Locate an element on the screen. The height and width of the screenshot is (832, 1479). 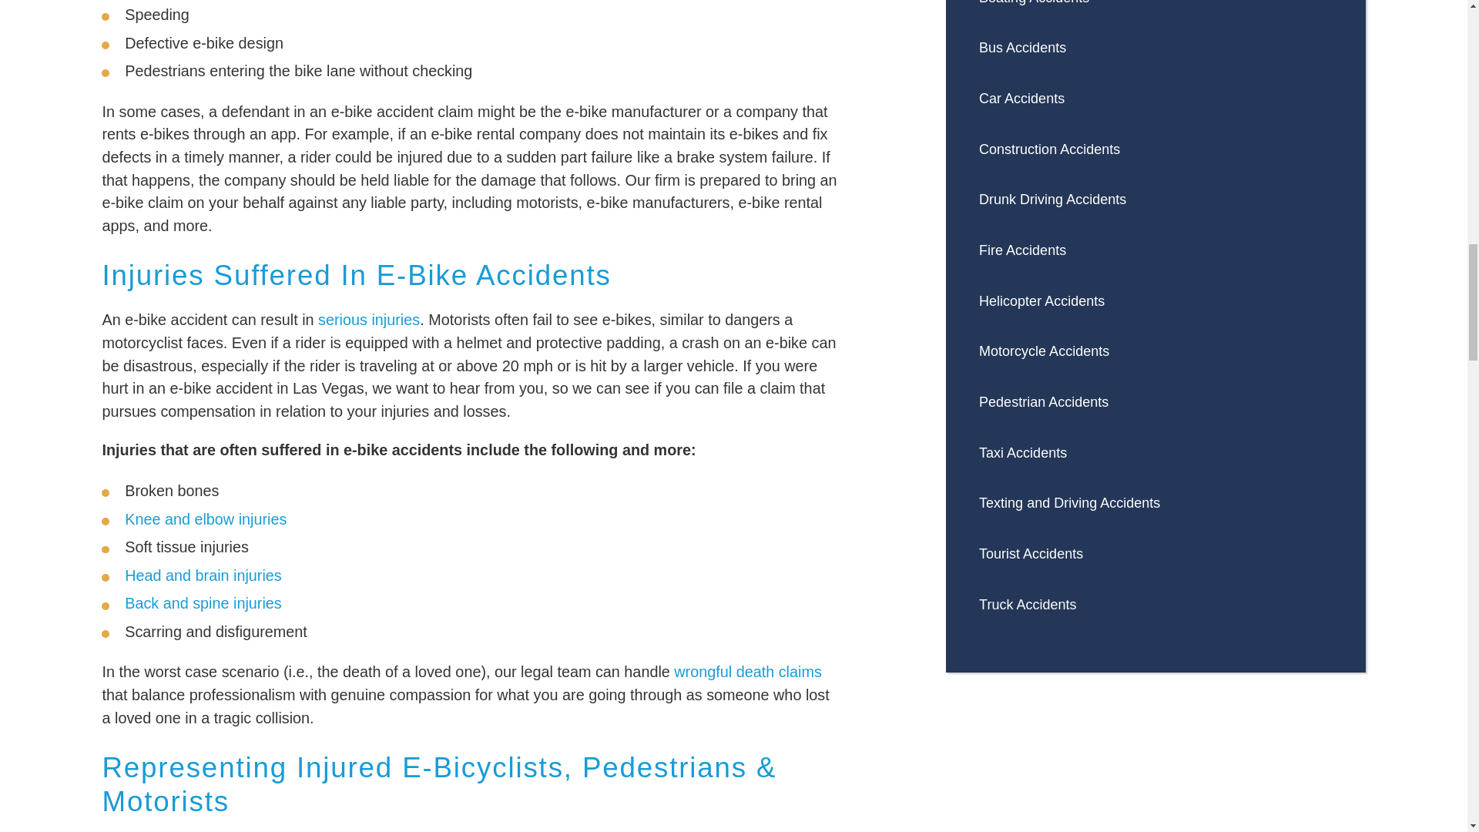
Open child menu of Truck Accidents is located at coordinates (1325, 605).